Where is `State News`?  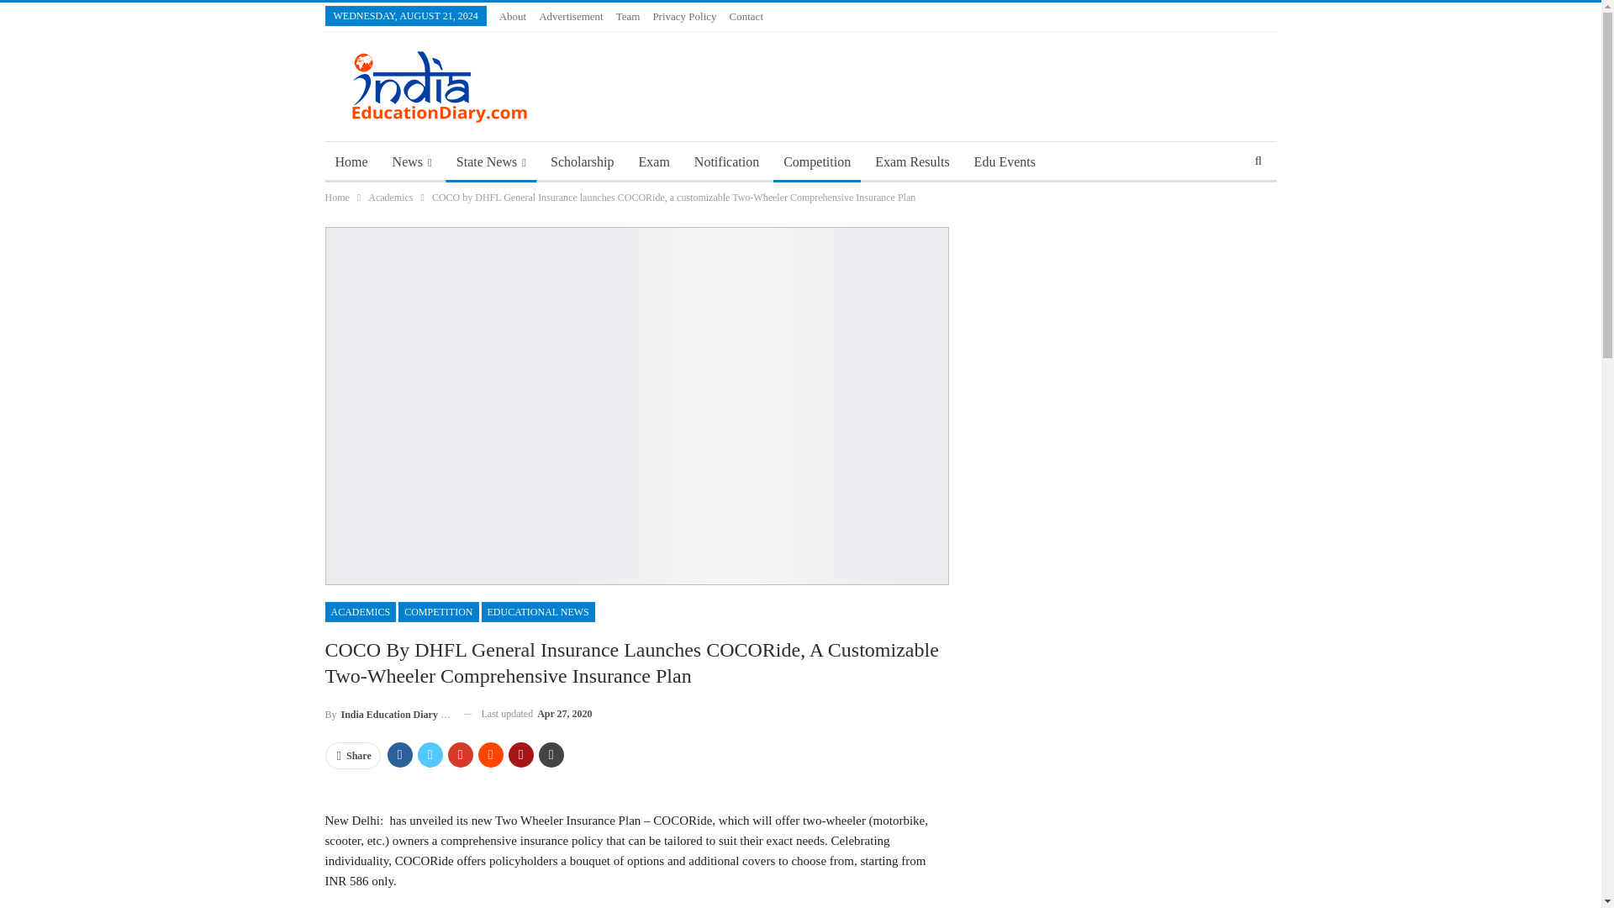 State News is located at coordinates (491, 161).